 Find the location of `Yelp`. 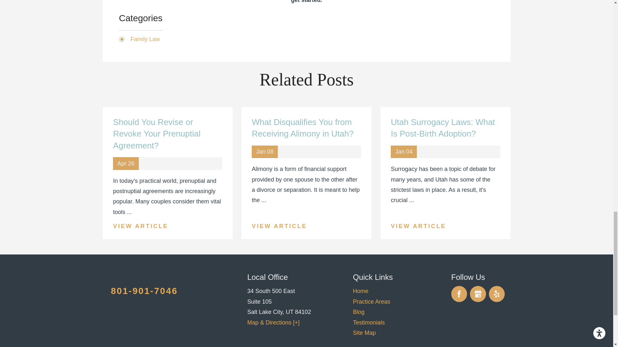

Yelp is located at coordinates (497, 294).